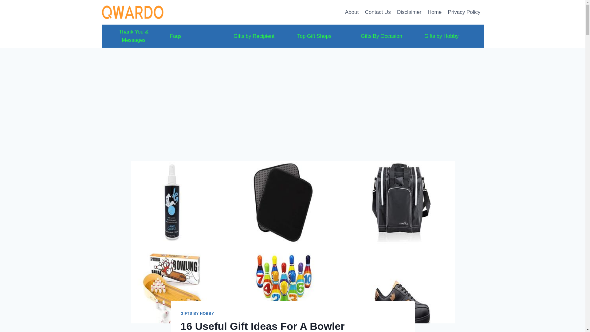 The width and height of the screenshot is (590, 332). Describe the element at coordinates (324, 36) in the screenshot. I see `Top Gift Shops` at that location.